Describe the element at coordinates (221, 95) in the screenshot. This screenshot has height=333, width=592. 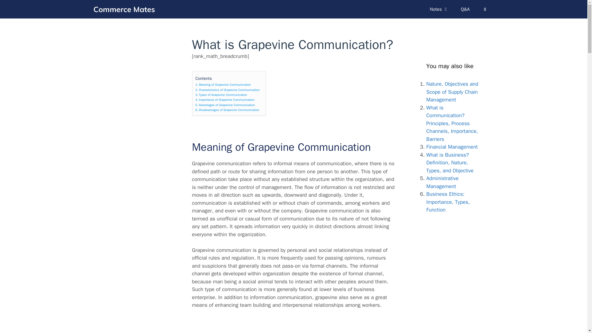
I see `Types of Grapevine Communication` at that location.